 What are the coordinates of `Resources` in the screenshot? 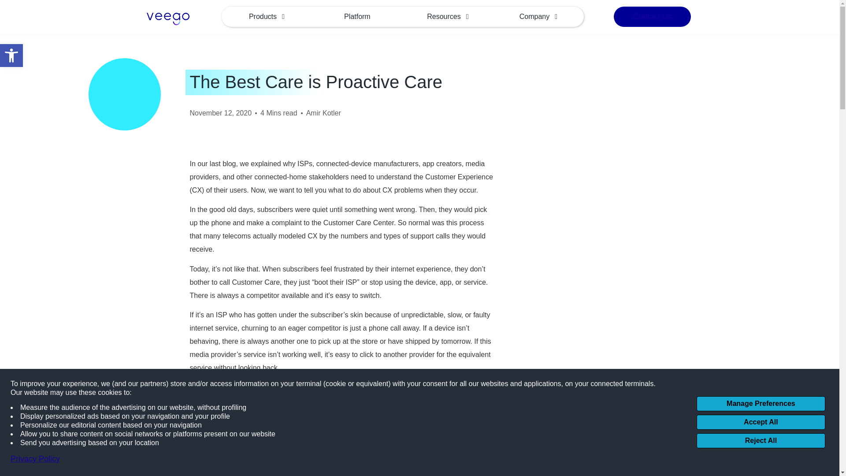 It's located at (448, 17).